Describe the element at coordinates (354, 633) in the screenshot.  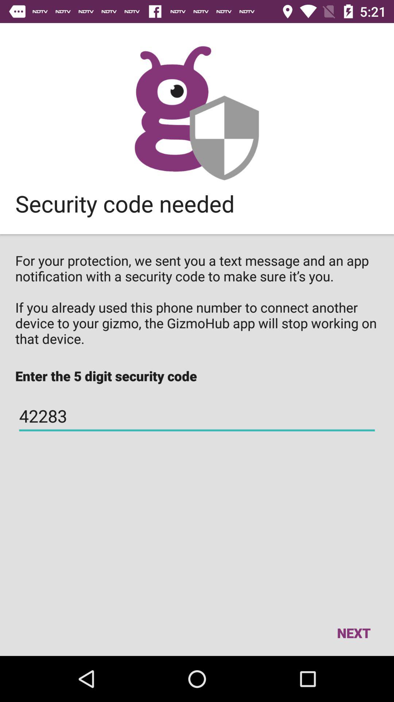
I see `press next icon` at that location.